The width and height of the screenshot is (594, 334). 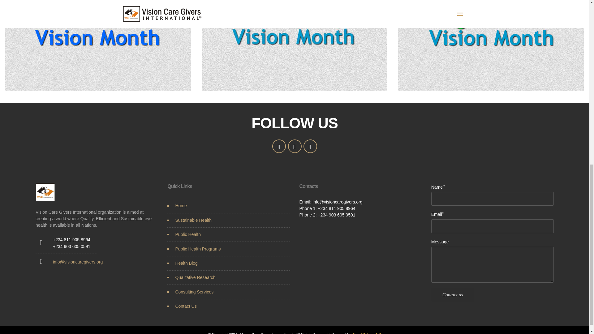 I want to click on Public Health, so click(x=188, y=234).